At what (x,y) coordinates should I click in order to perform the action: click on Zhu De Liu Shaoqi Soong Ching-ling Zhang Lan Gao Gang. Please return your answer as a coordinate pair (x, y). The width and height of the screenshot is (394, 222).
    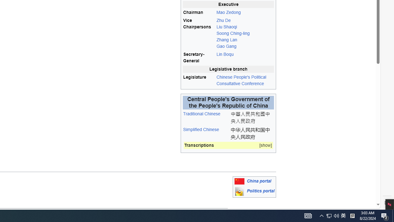
    Looking at the image, I should click on (245, 33).